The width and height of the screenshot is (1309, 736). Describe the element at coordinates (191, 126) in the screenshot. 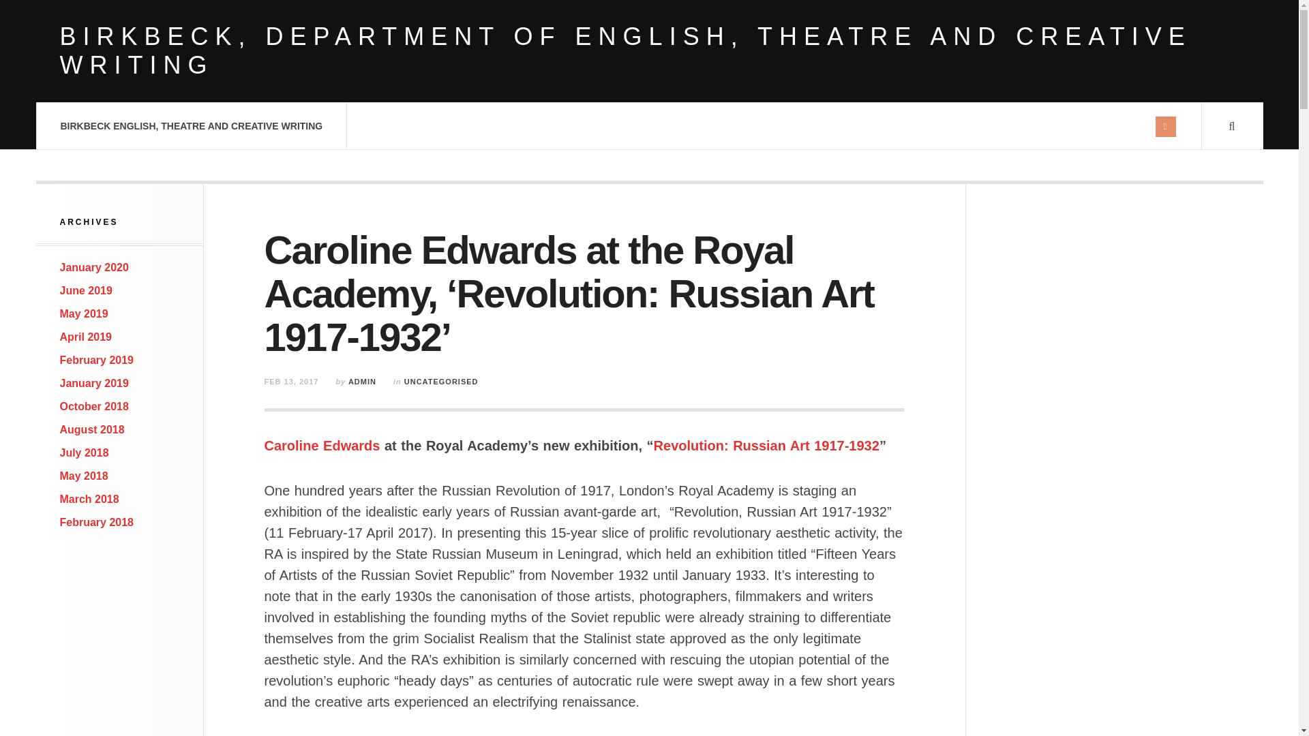

I see `BIRKBECK ENGLISH, THEATRE AND CREATIVE WRITING` at that location.